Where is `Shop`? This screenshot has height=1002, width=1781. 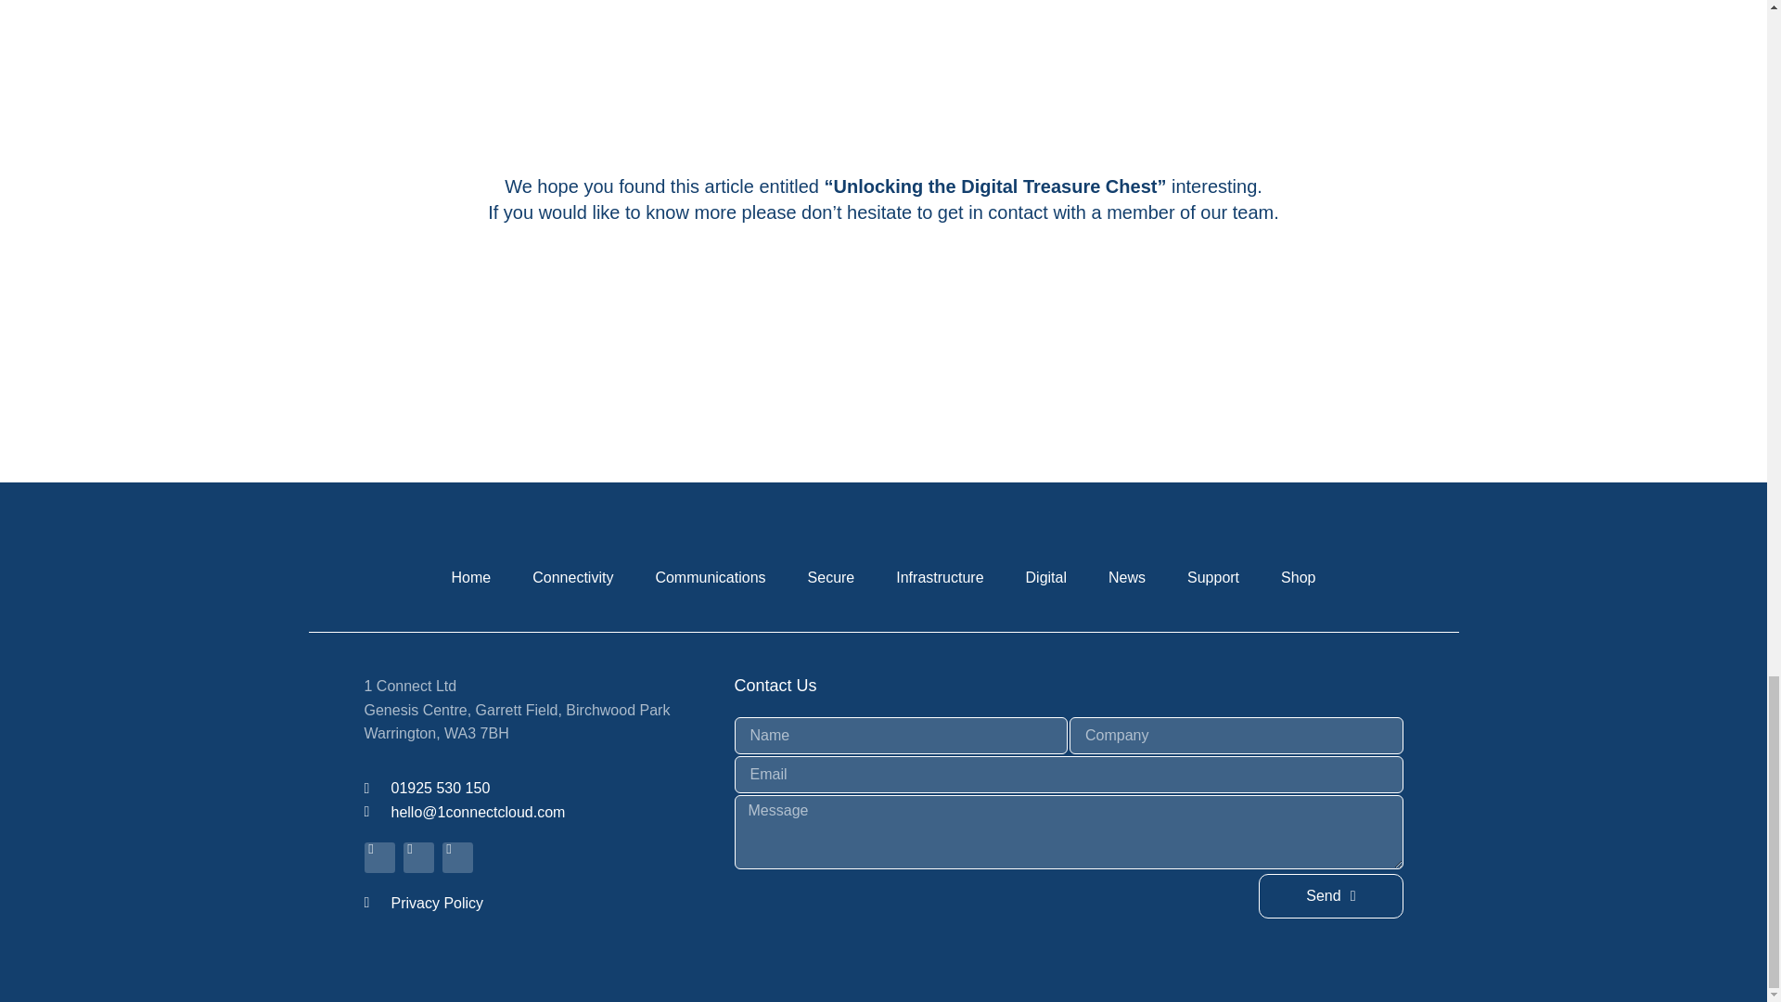 Shop is located at coordinates (1299, 577).